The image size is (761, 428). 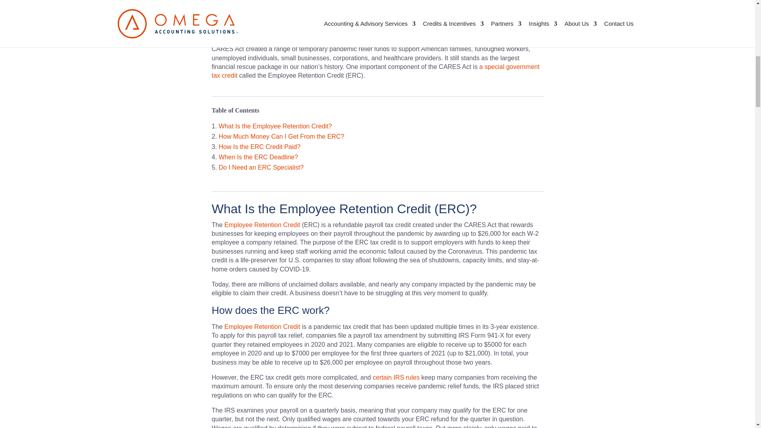 What do you see at coordinates (275, 126) in the screenshot?
I see `What Is the Employee Retention Credit?` at bounding box center [275, 126].